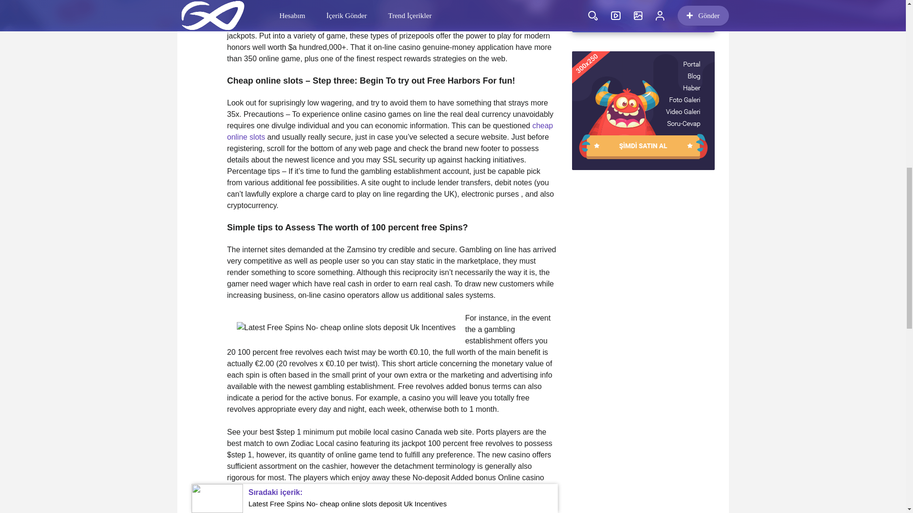 This screenshot has width=913, height=513. Describe the element at coordinates (390, 131) in the screenshot. I see `cheap online slots` at that location.